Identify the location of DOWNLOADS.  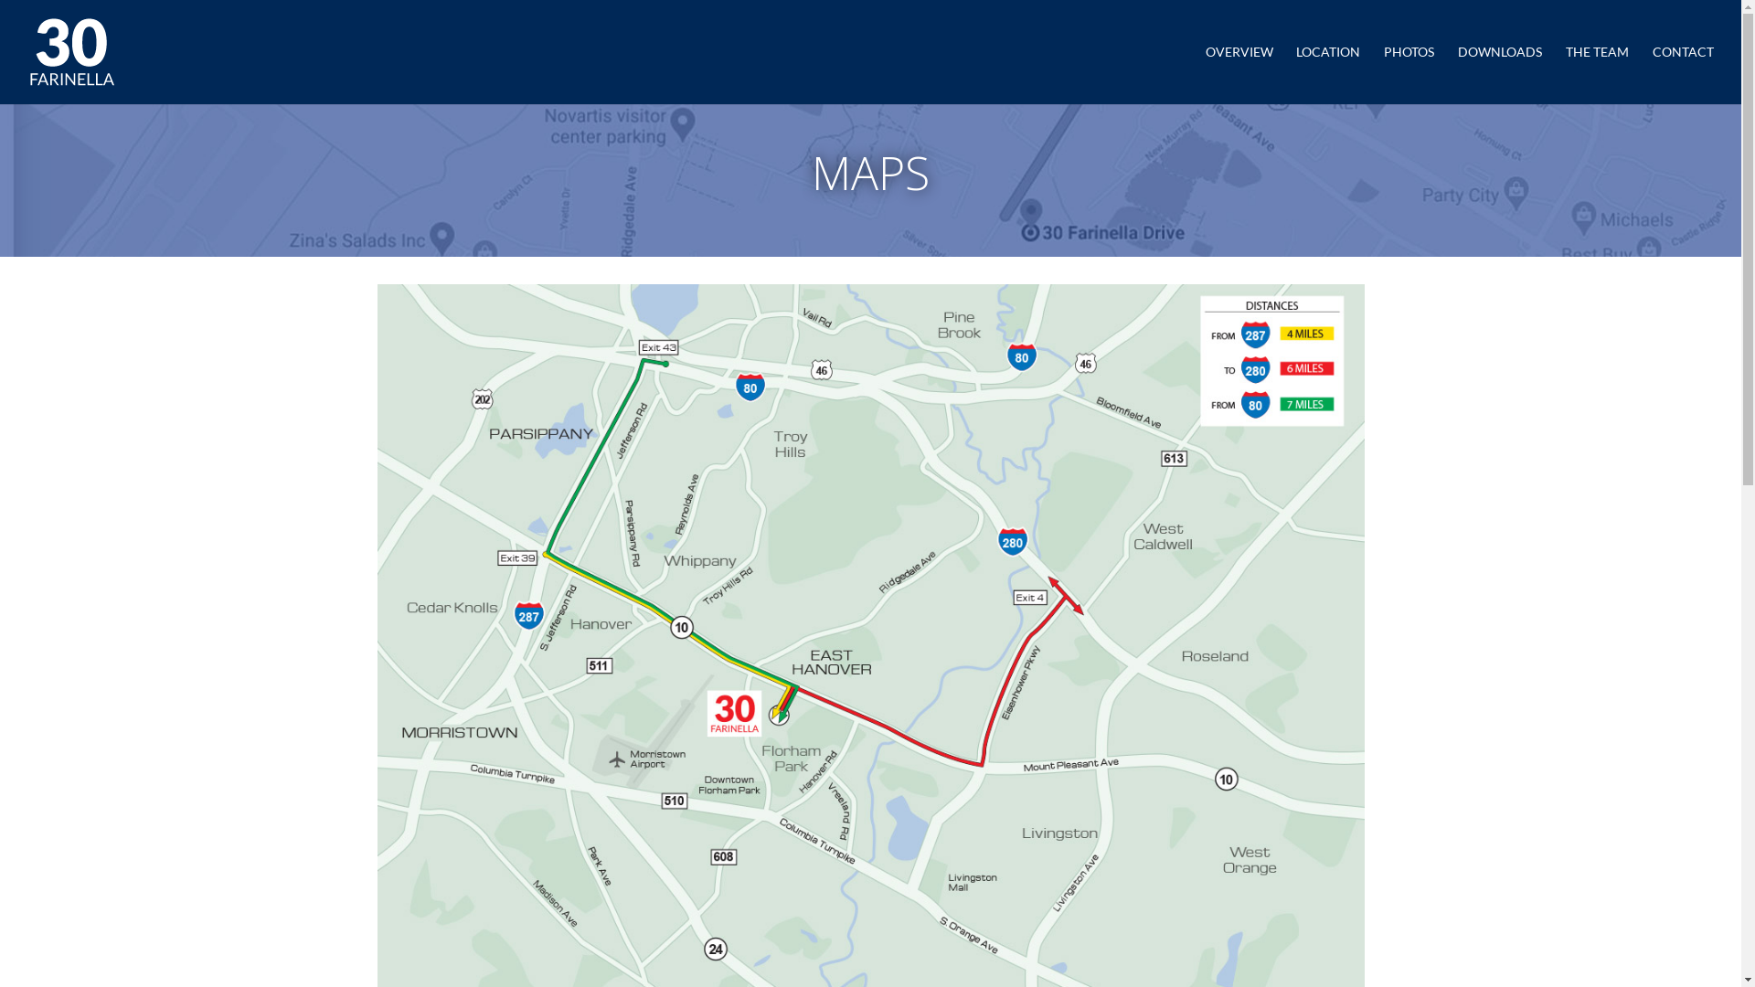
(1500, 75).